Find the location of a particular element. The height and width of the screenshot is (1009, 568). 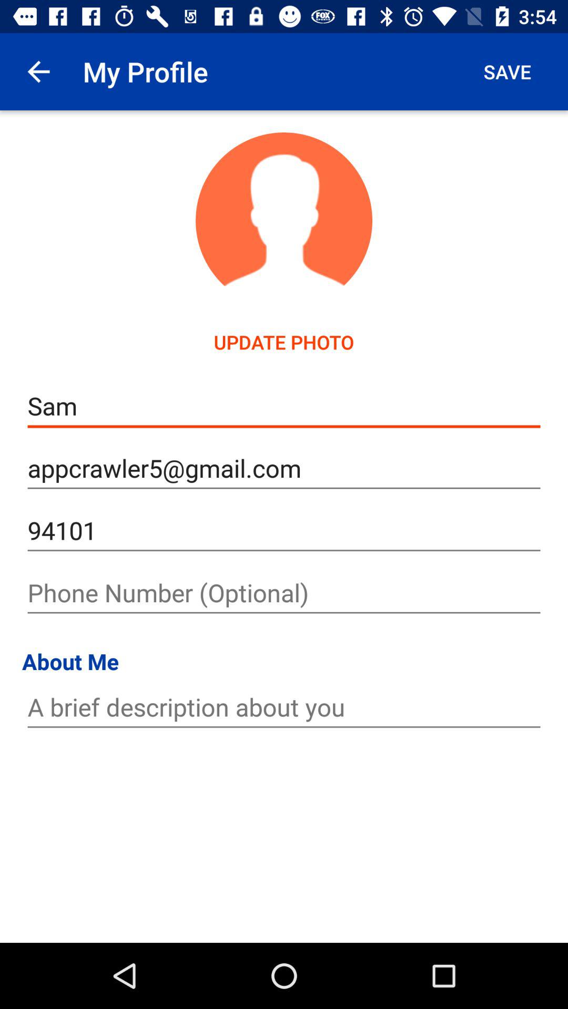

open appcrawler5@gmail.com icon is located at coordinates (284, 469).